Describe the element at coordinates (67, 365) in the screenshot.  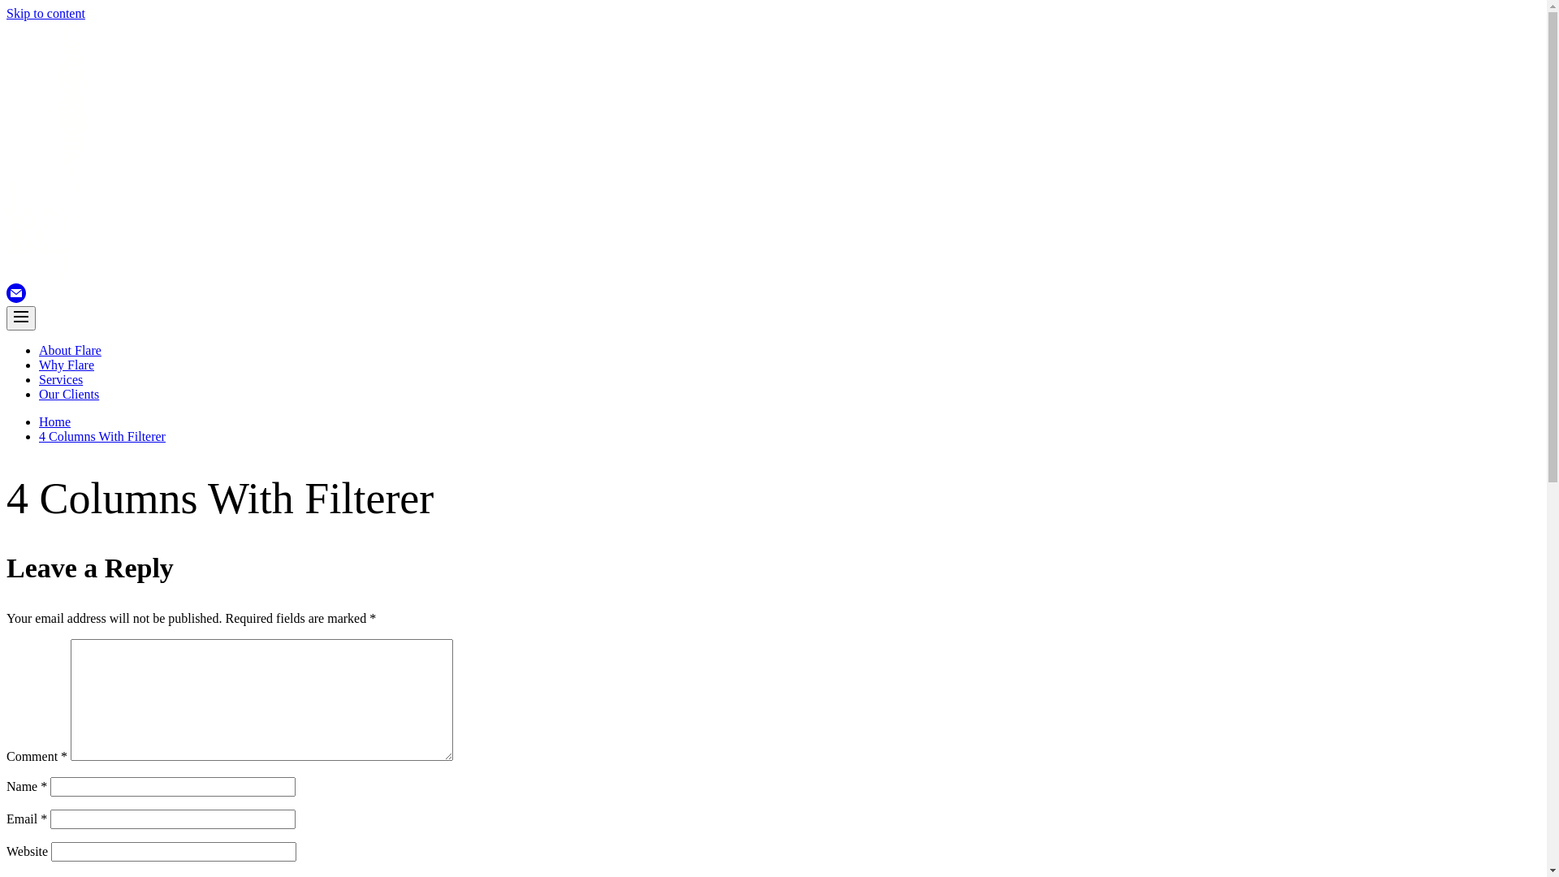
I see `Why Flare` at that location.